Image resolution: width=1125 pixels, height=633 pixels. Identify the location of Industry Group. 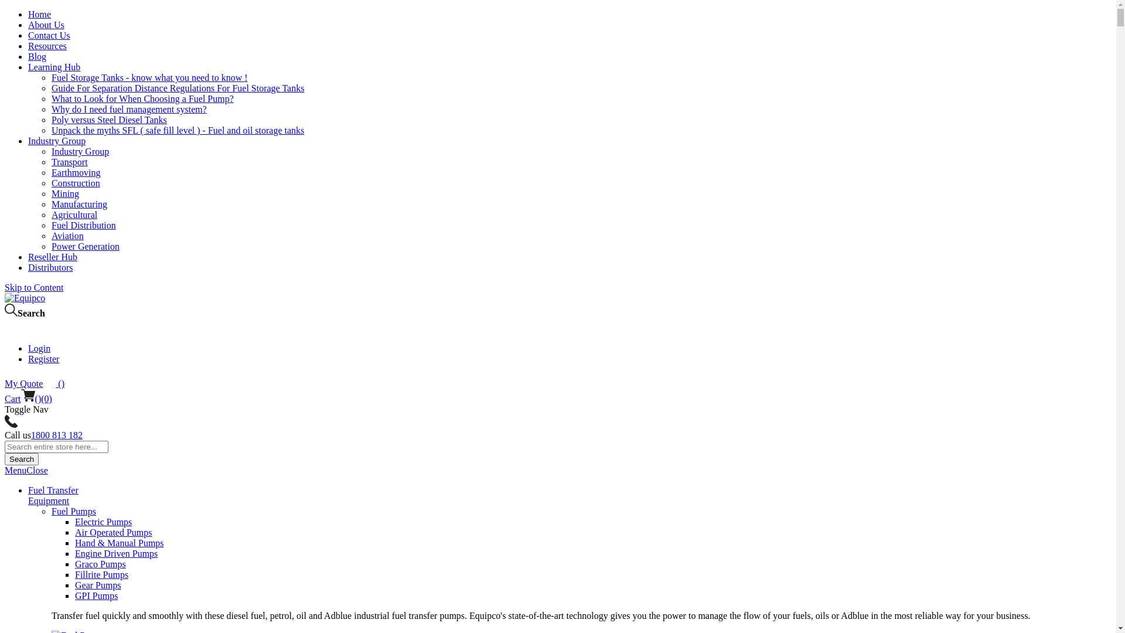
(80, 151).